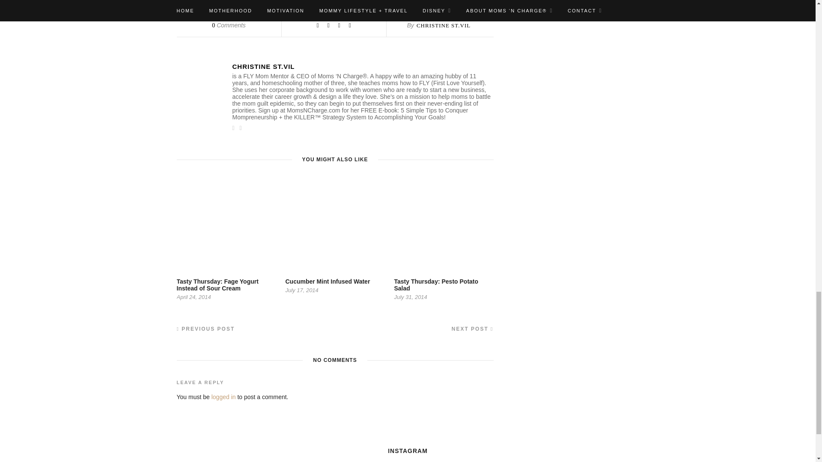 This screenshot has height=462, width=822. What do you see at coordinates (229, 25) in the screenshot?
I see `0 Comments` at bounding box center [229, 25].